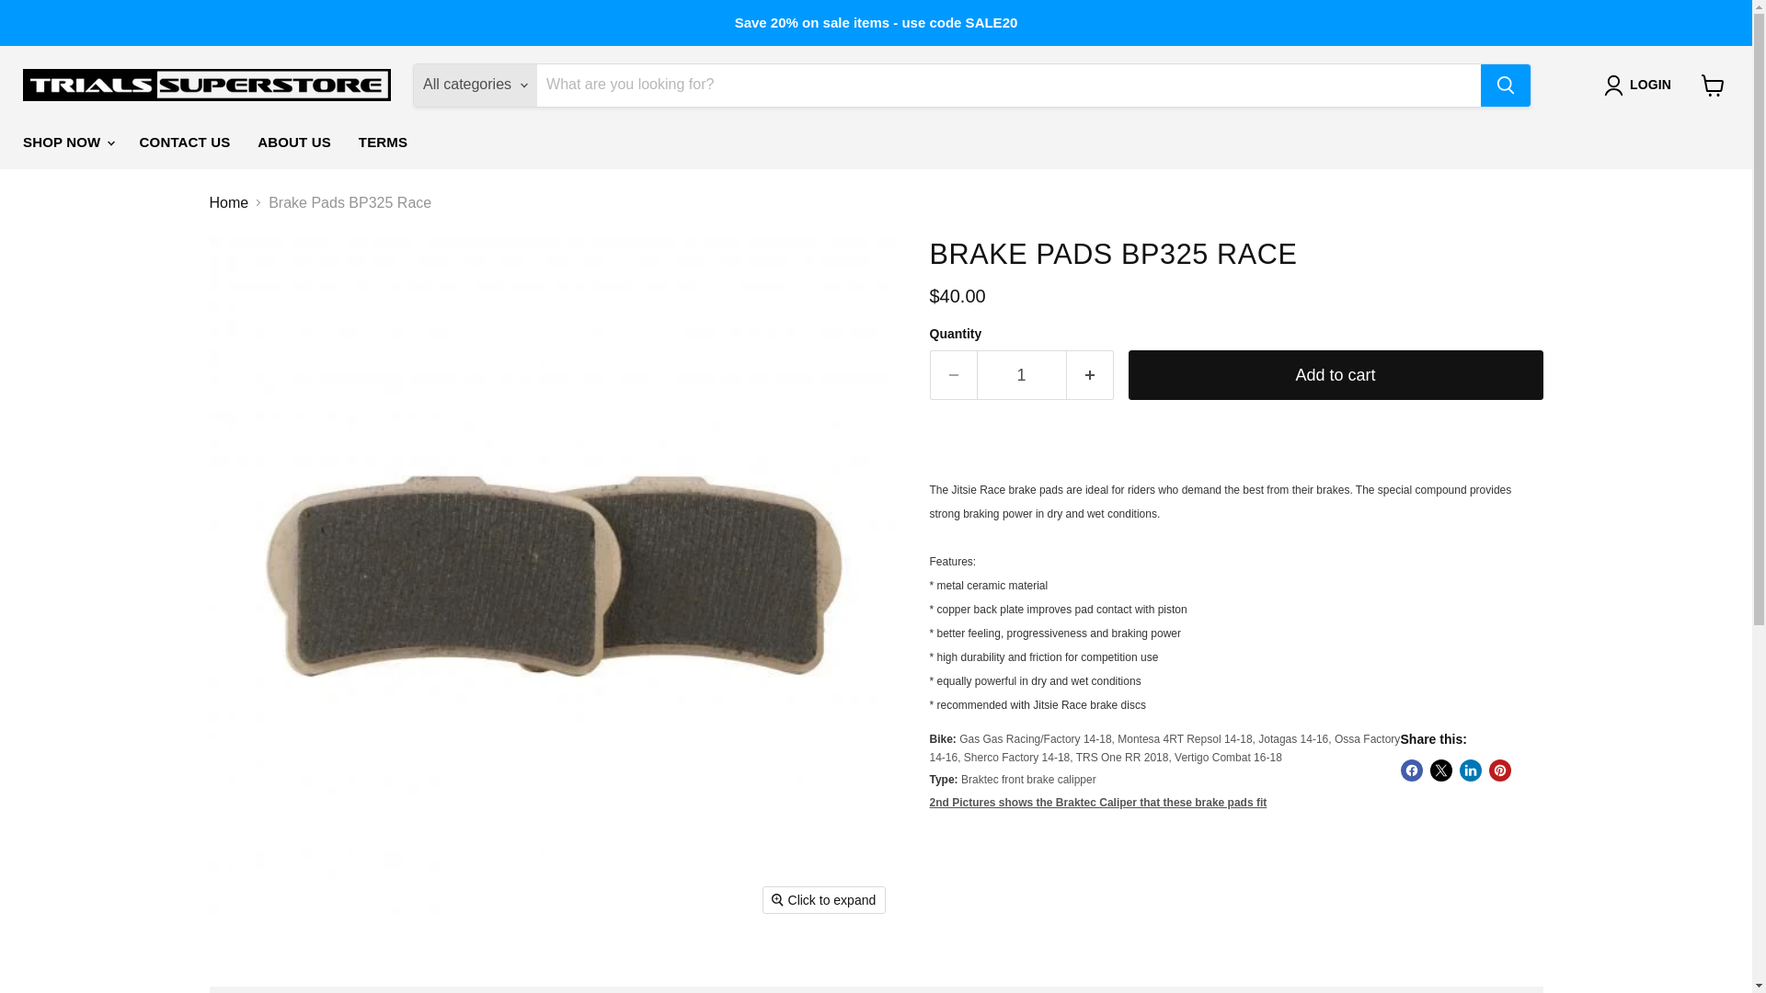 This screenshot has width=1766, height=993. I want to click on 1, so click(1021, 375).